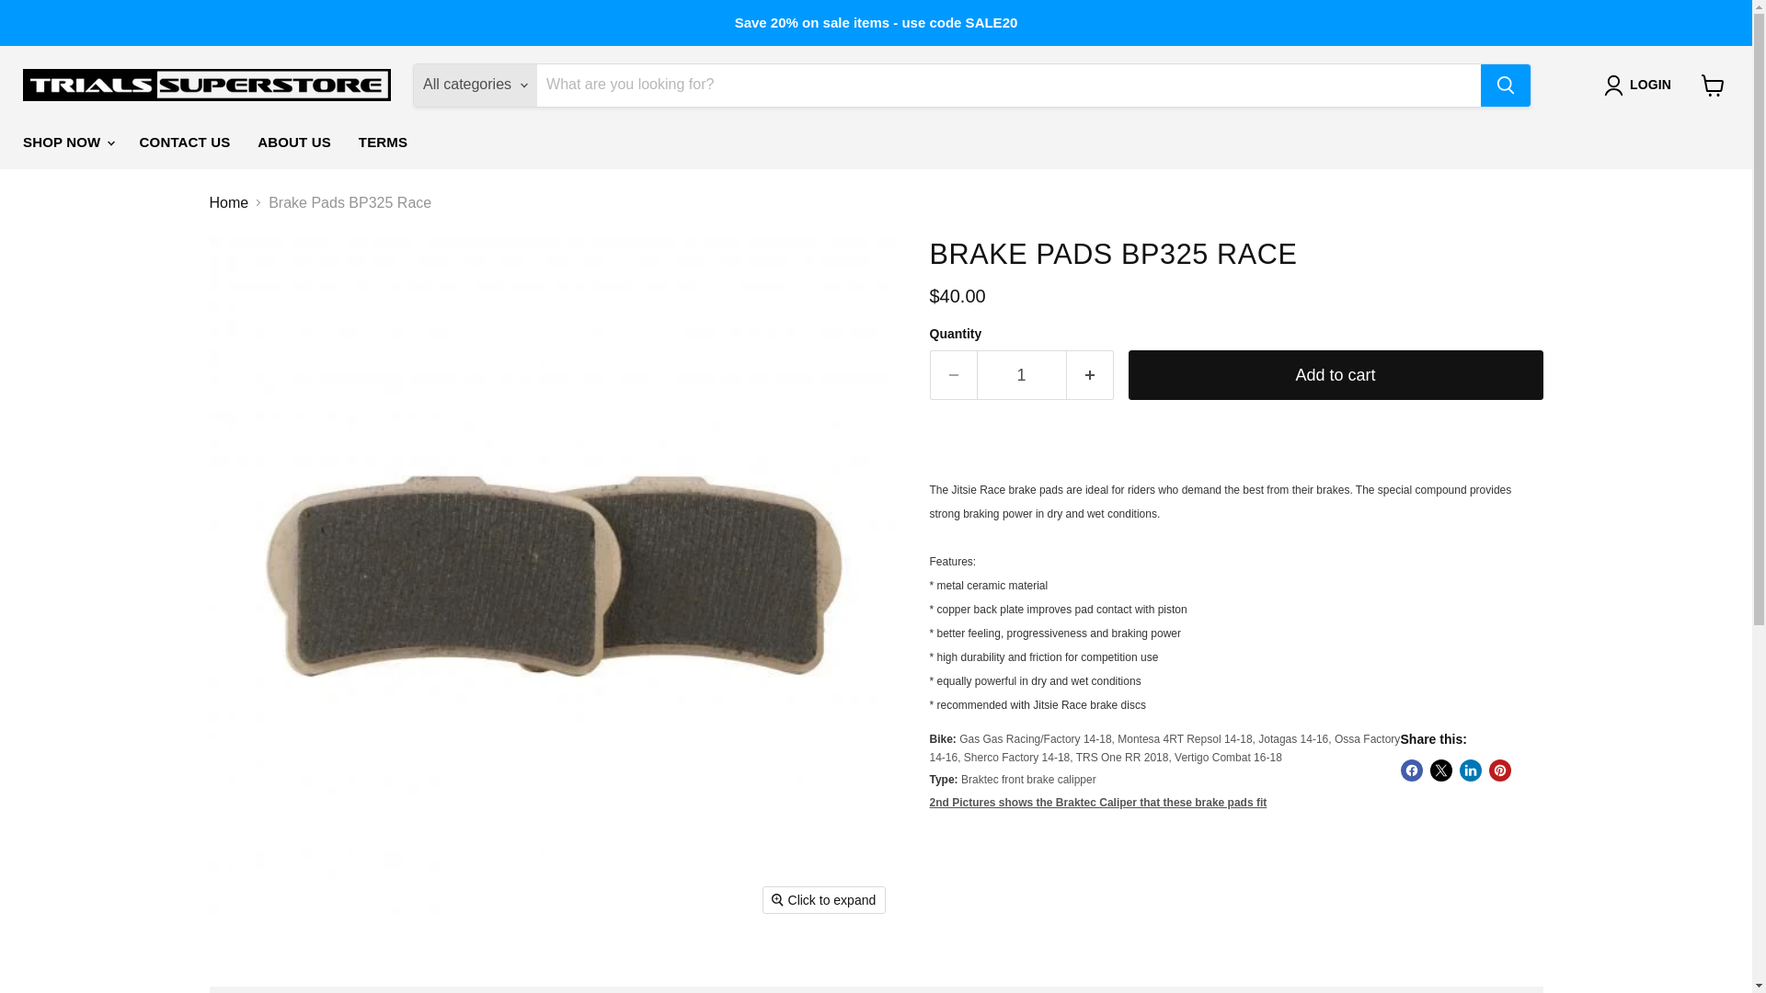 This screenshot has width=1766, height=993. I want to click on 1, so click(1021, 375).